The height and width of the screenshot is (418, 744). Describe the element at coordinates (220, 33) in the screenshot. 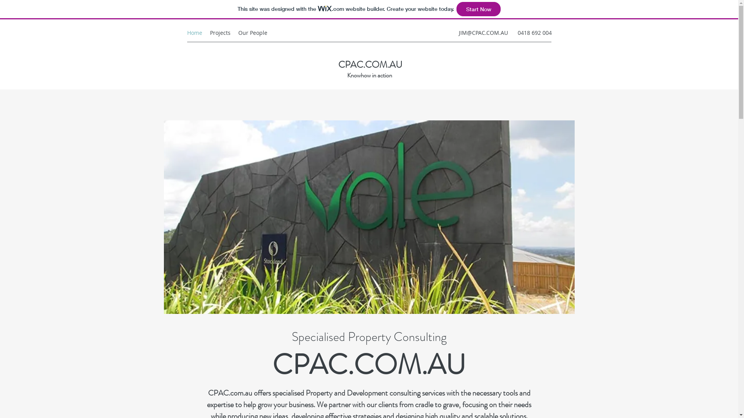

I see `Projects` at that location.